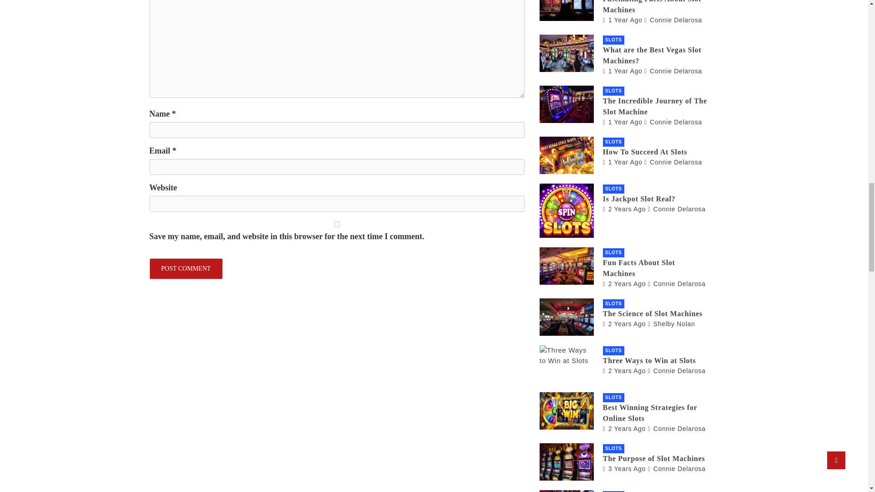 This screenshot has height=492, width=875. I want to click on Fascinating Facts About Slot Machines, so click(623, 20).